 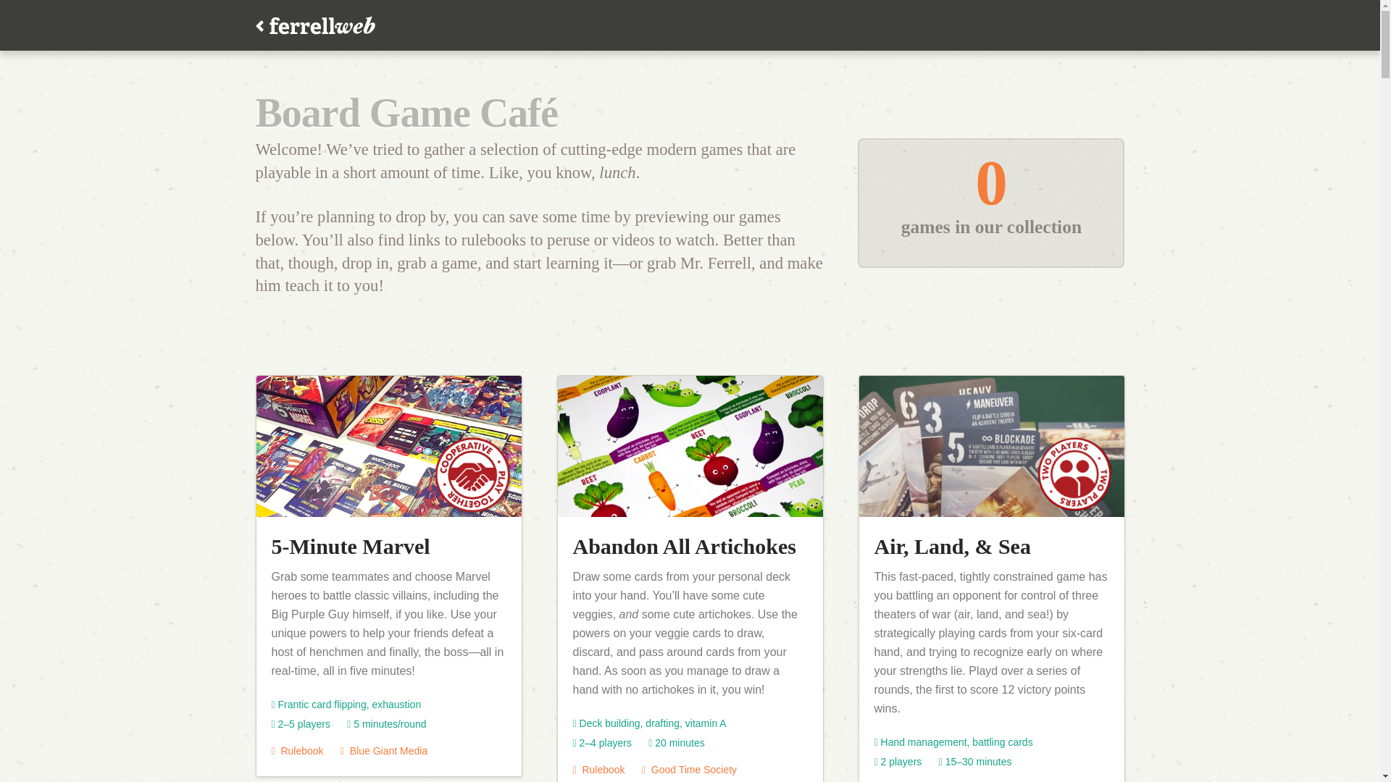 What do you see at coordinates (684, 546) in the screenshot?
I see `Abandon All Artichokes` at bounding box center [684, 546].